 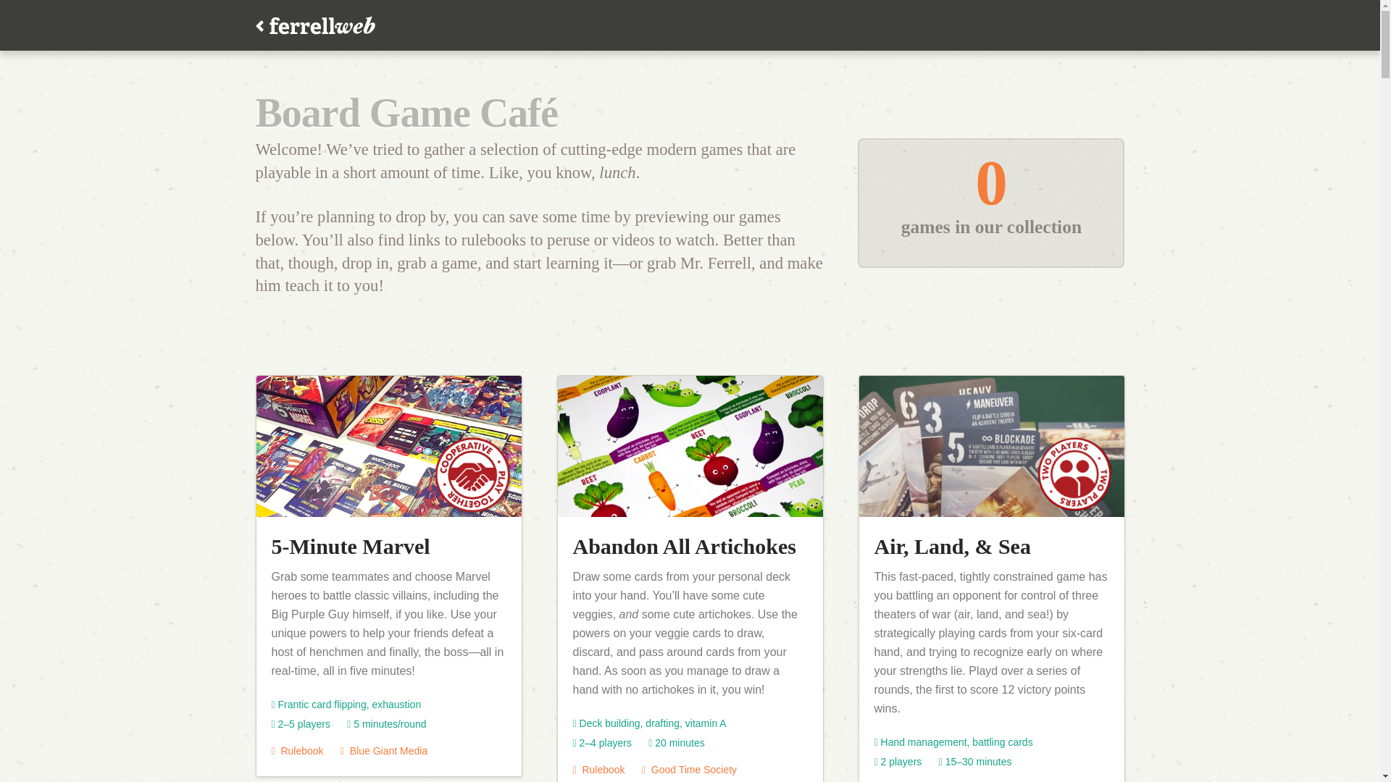 What do you see at coordinates (684, 546) in the screenshot?
I see `Abandon All Artichokes` at bounding box center [684, 546].